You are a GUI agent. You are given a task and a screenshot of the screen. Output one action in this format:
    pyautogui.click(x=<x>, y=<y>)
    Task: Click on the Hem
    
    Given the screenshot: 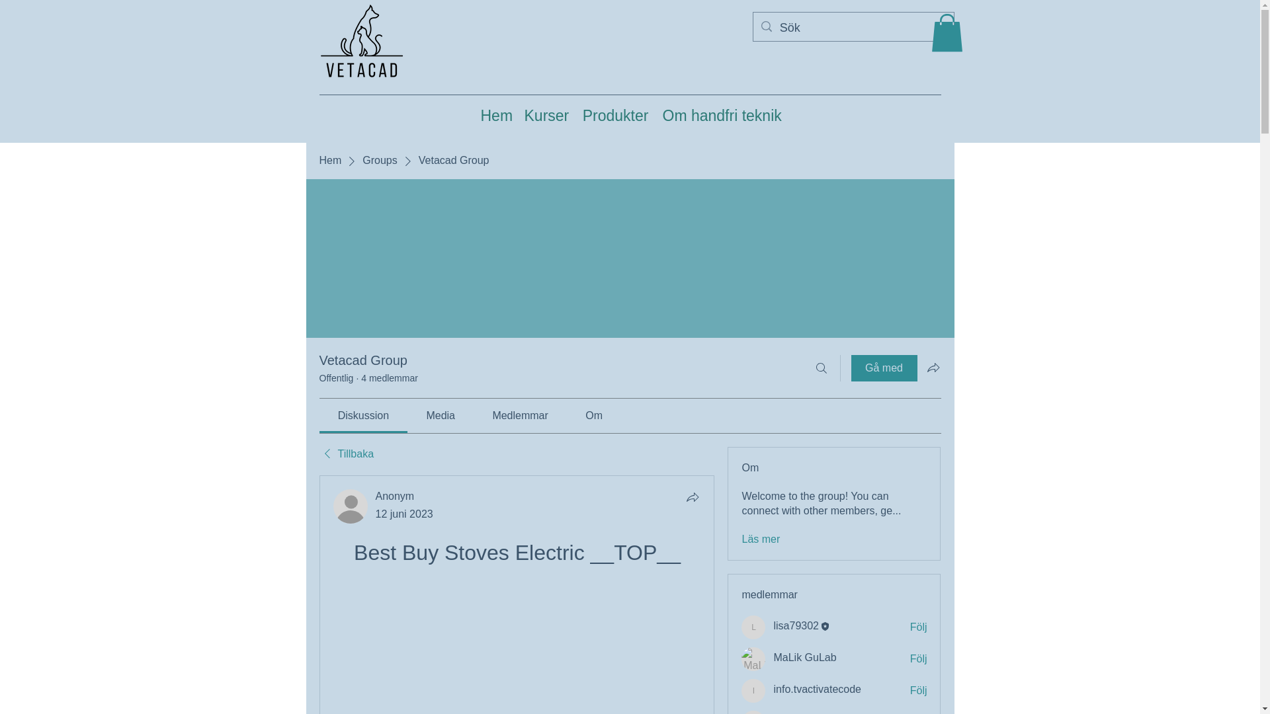 What is the action you would take?
    pyautogui.click(x=329, y=160)
    